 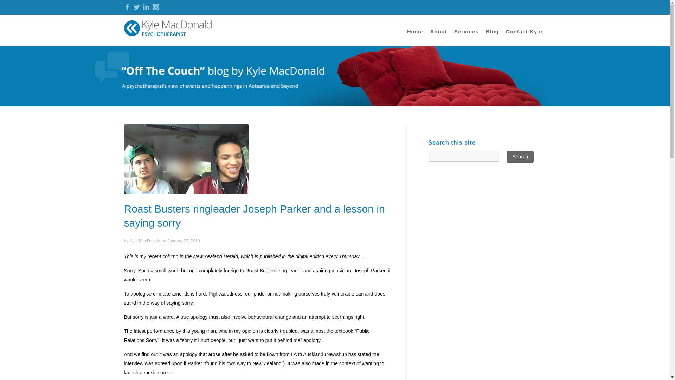 What do you see at coordinates (184, 241) in the screenshot?
I see `2019-01-27` at bounding box center [184, 241].